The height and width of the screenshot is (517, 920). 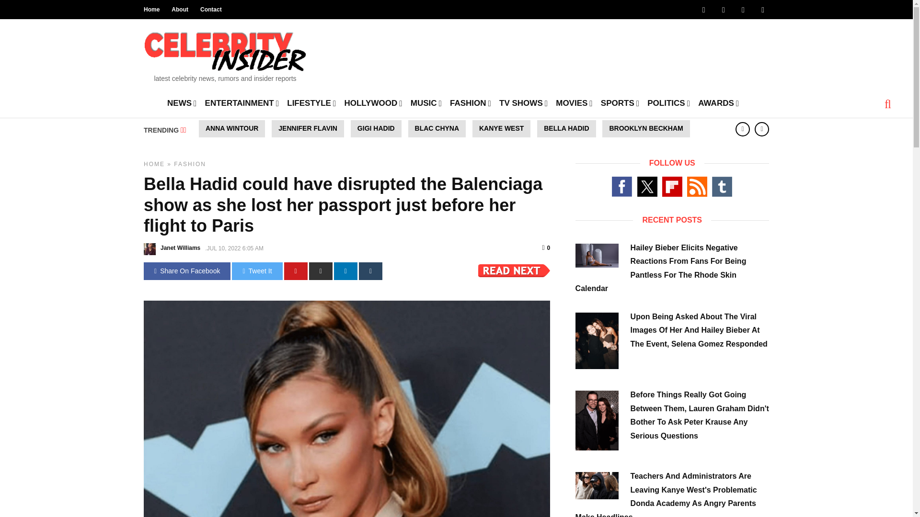 I want to click on Home, so click(x=151, y=10).